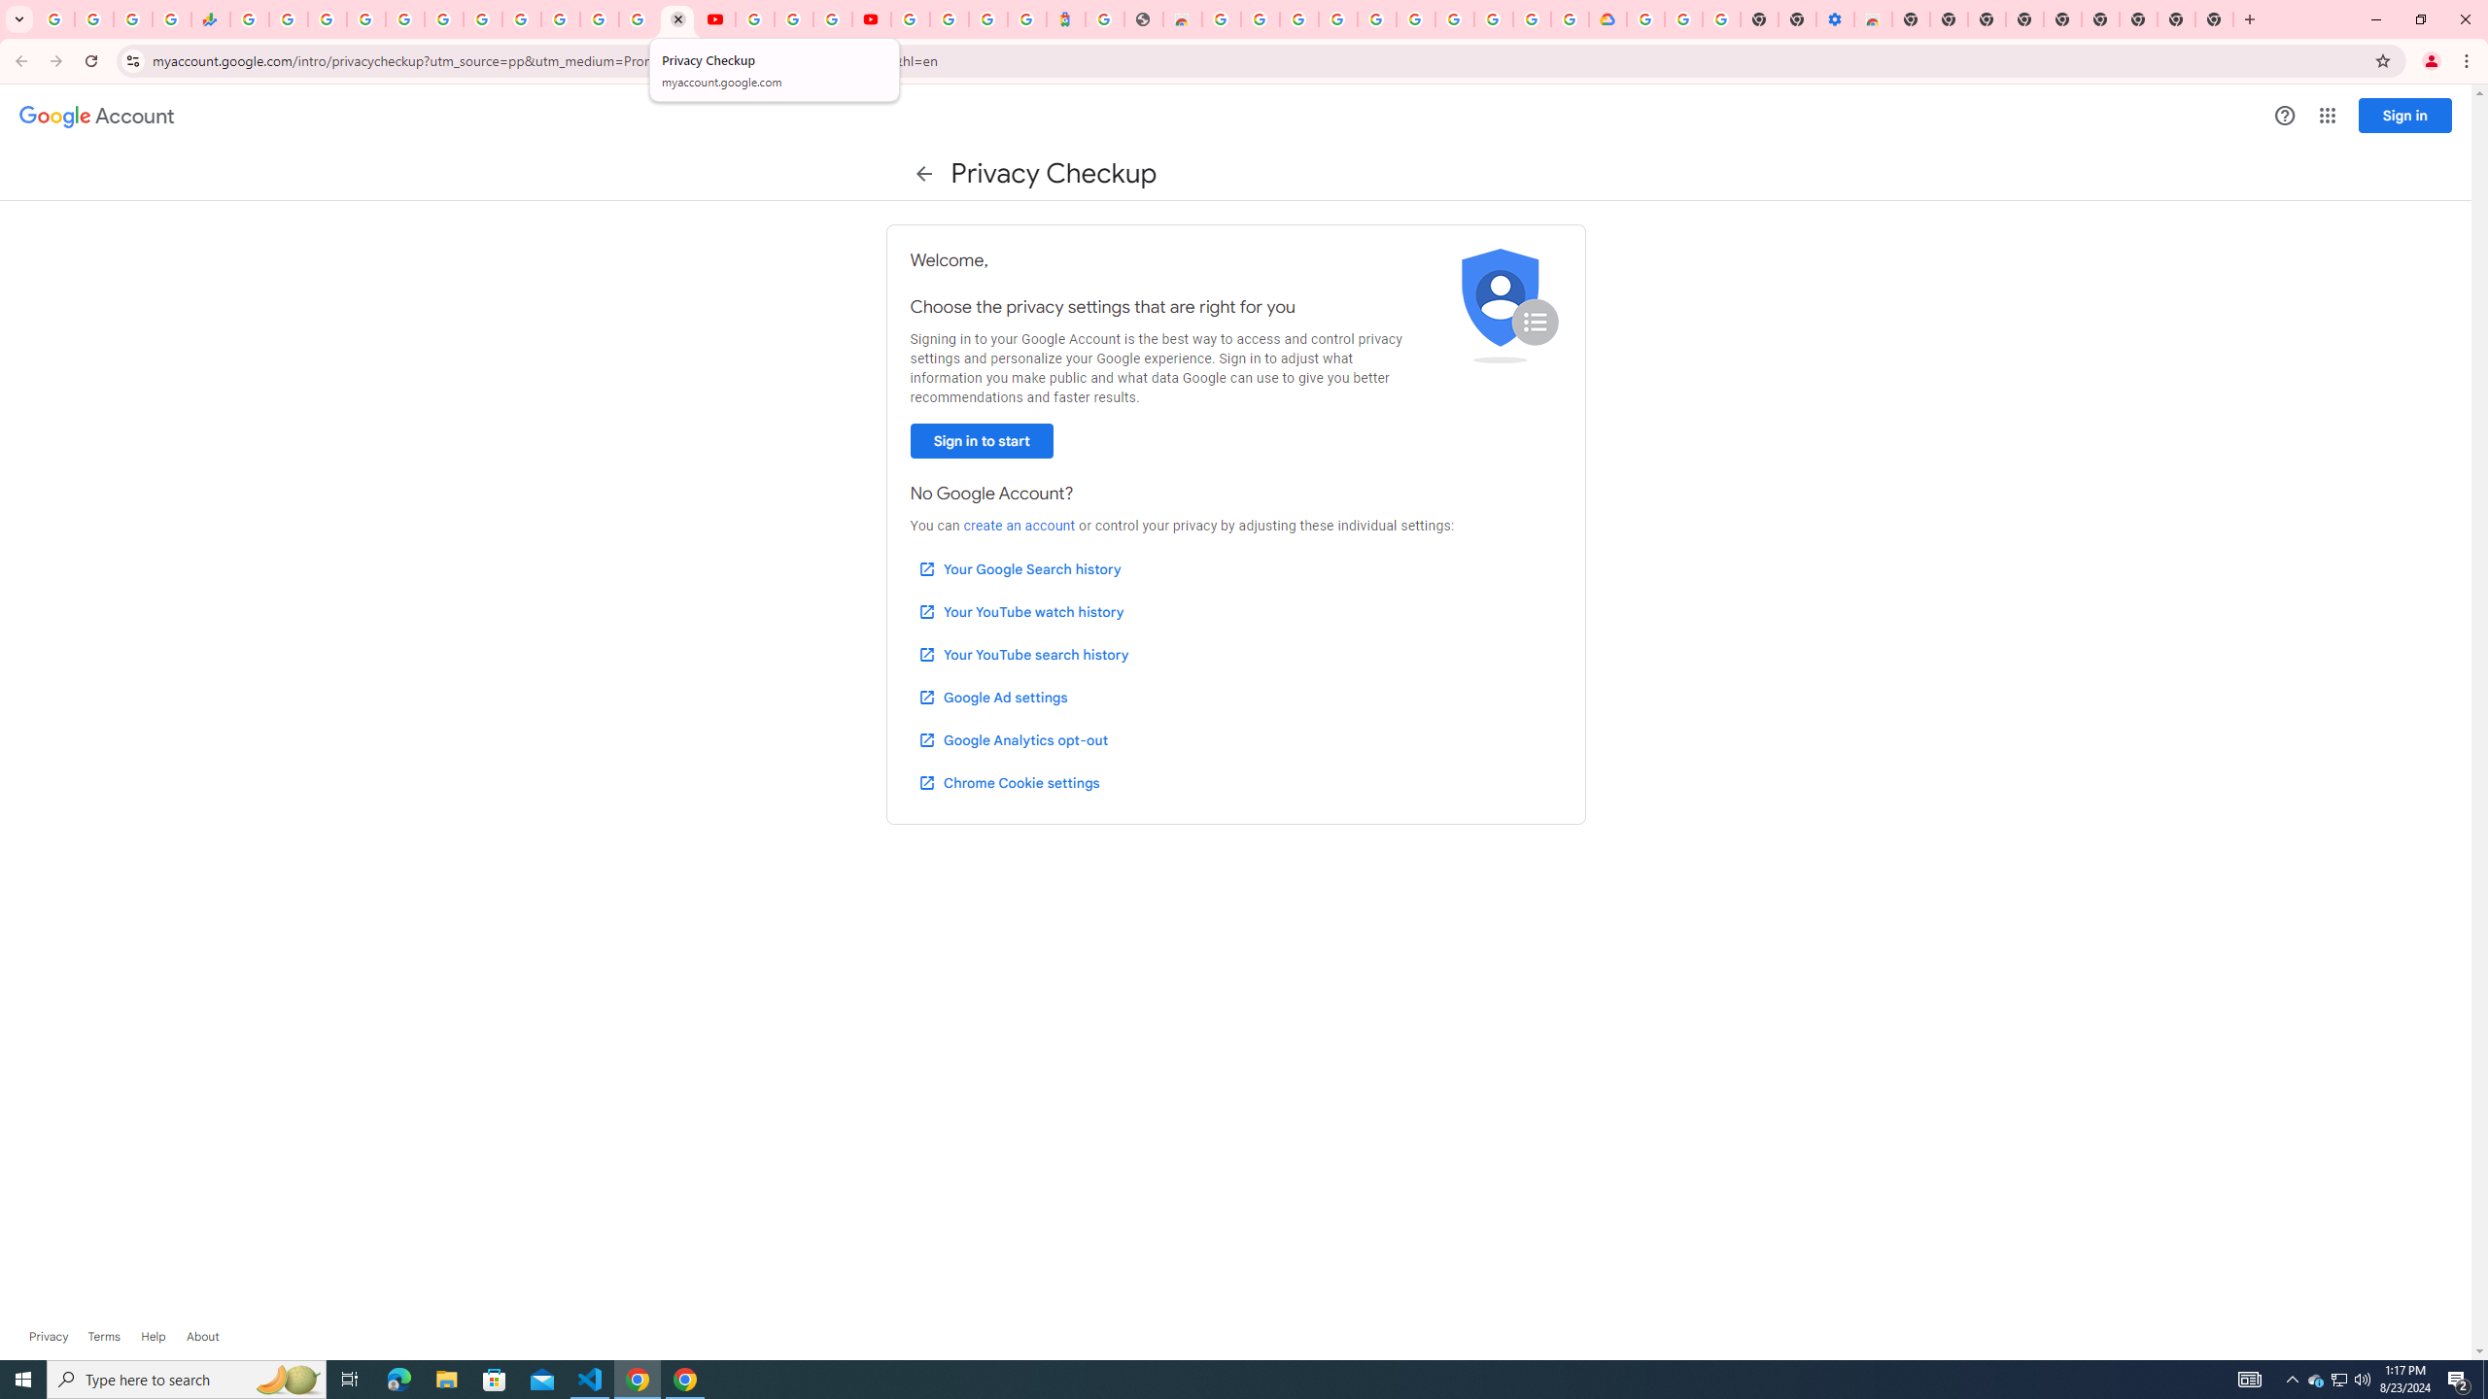 This screenshot has height=1399, width=2488. I want to click on YouTube, so click(521, 19).